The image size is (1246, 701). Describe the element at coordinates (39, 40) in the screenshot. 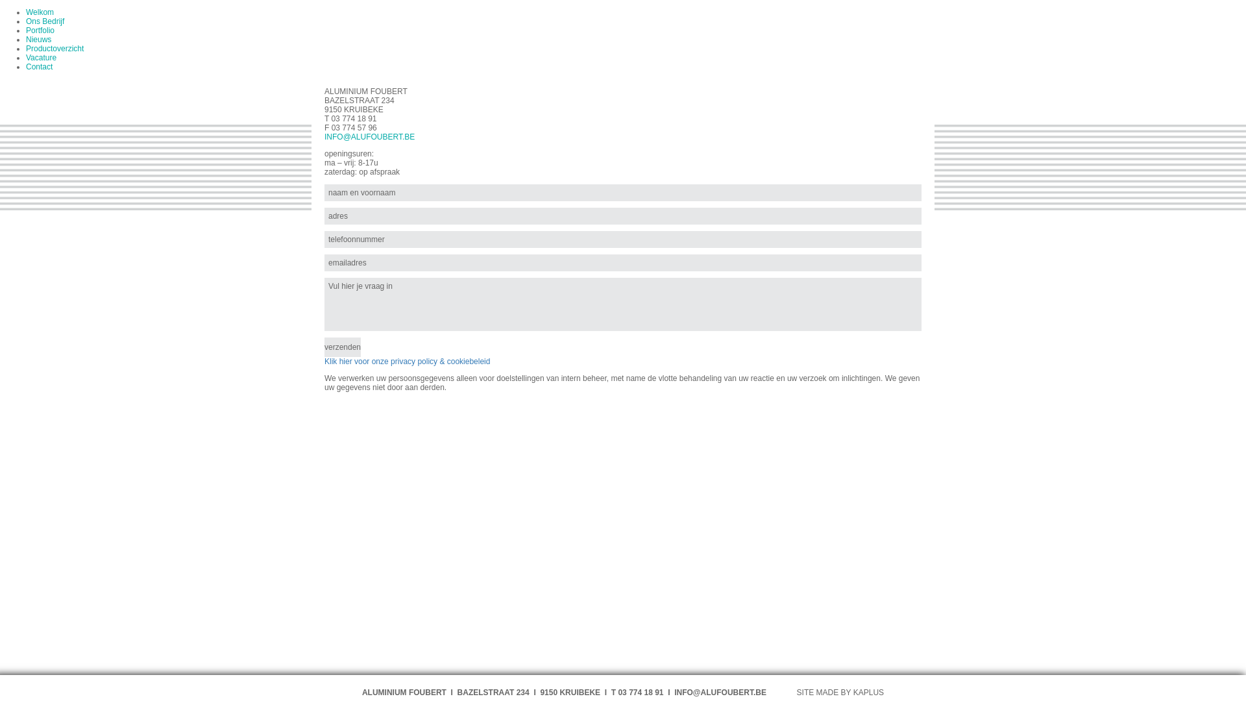

I see `Nieuws` at that location.